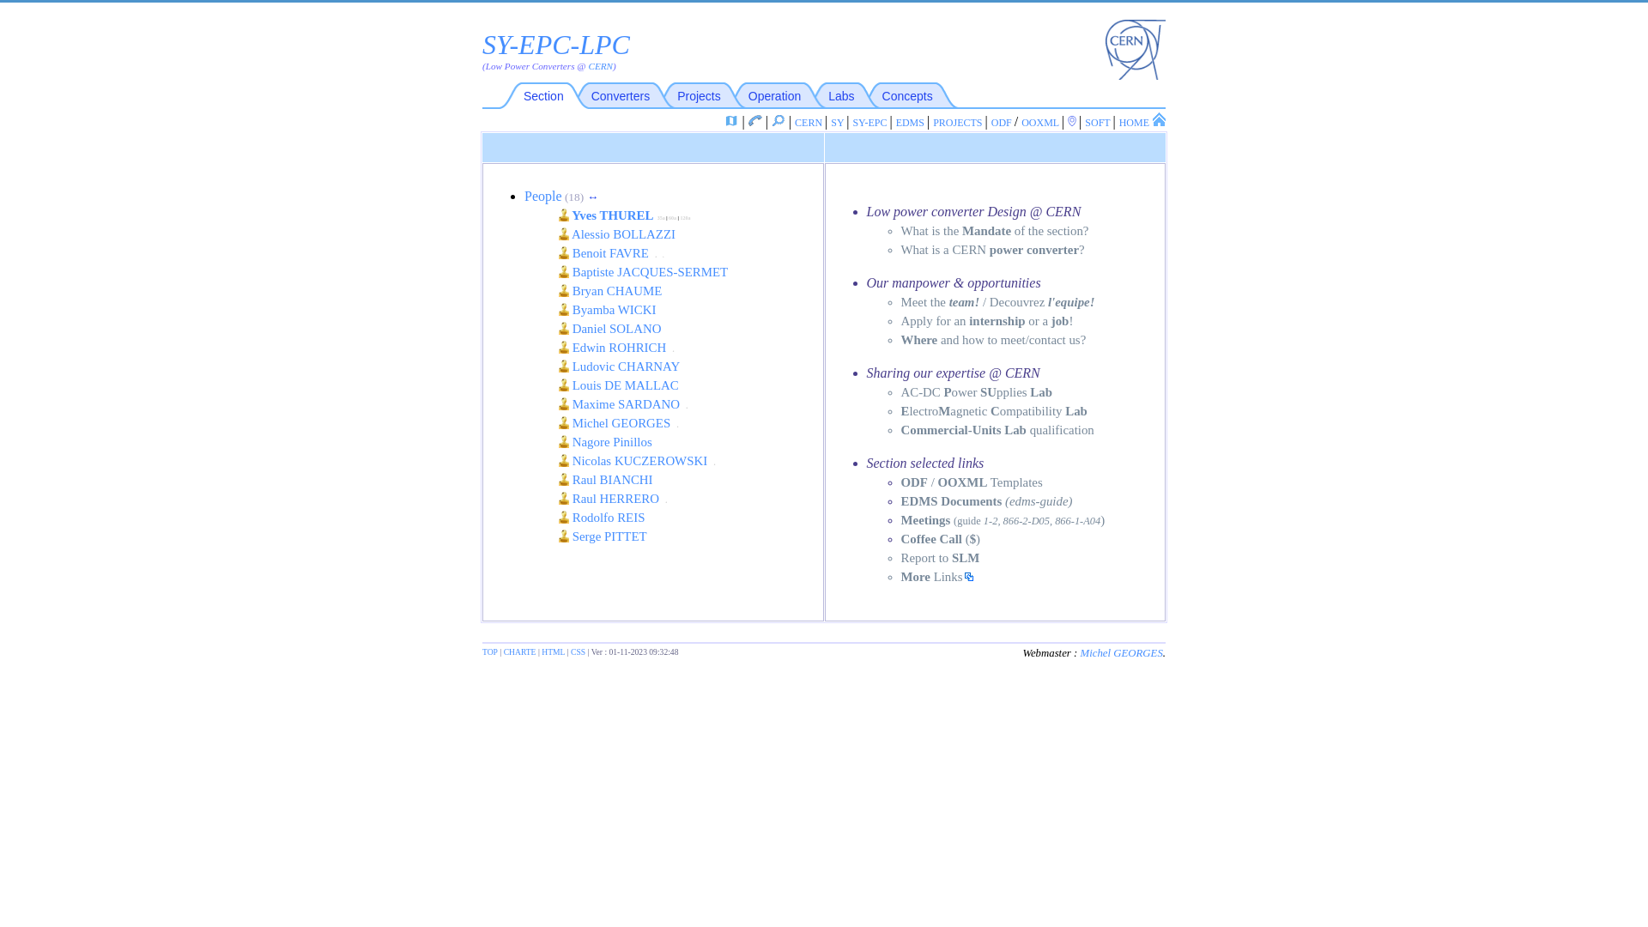  What do you see at coordinates (1027, 521) in the screenshot?
I see `866-2-D05` at bounding box center [1027, 521].